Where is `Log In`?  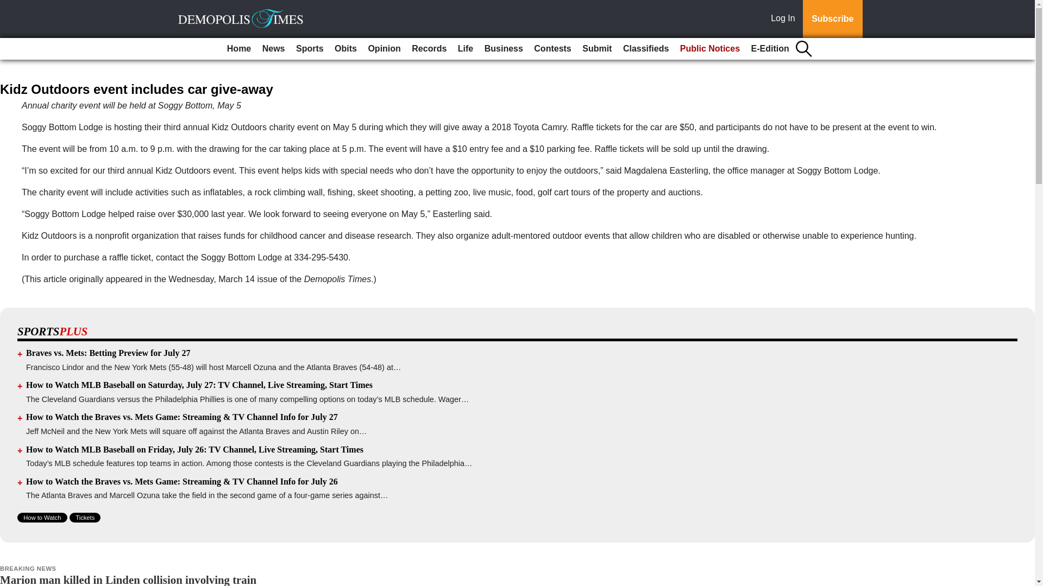 Log In is located at coordinates (785, 19).